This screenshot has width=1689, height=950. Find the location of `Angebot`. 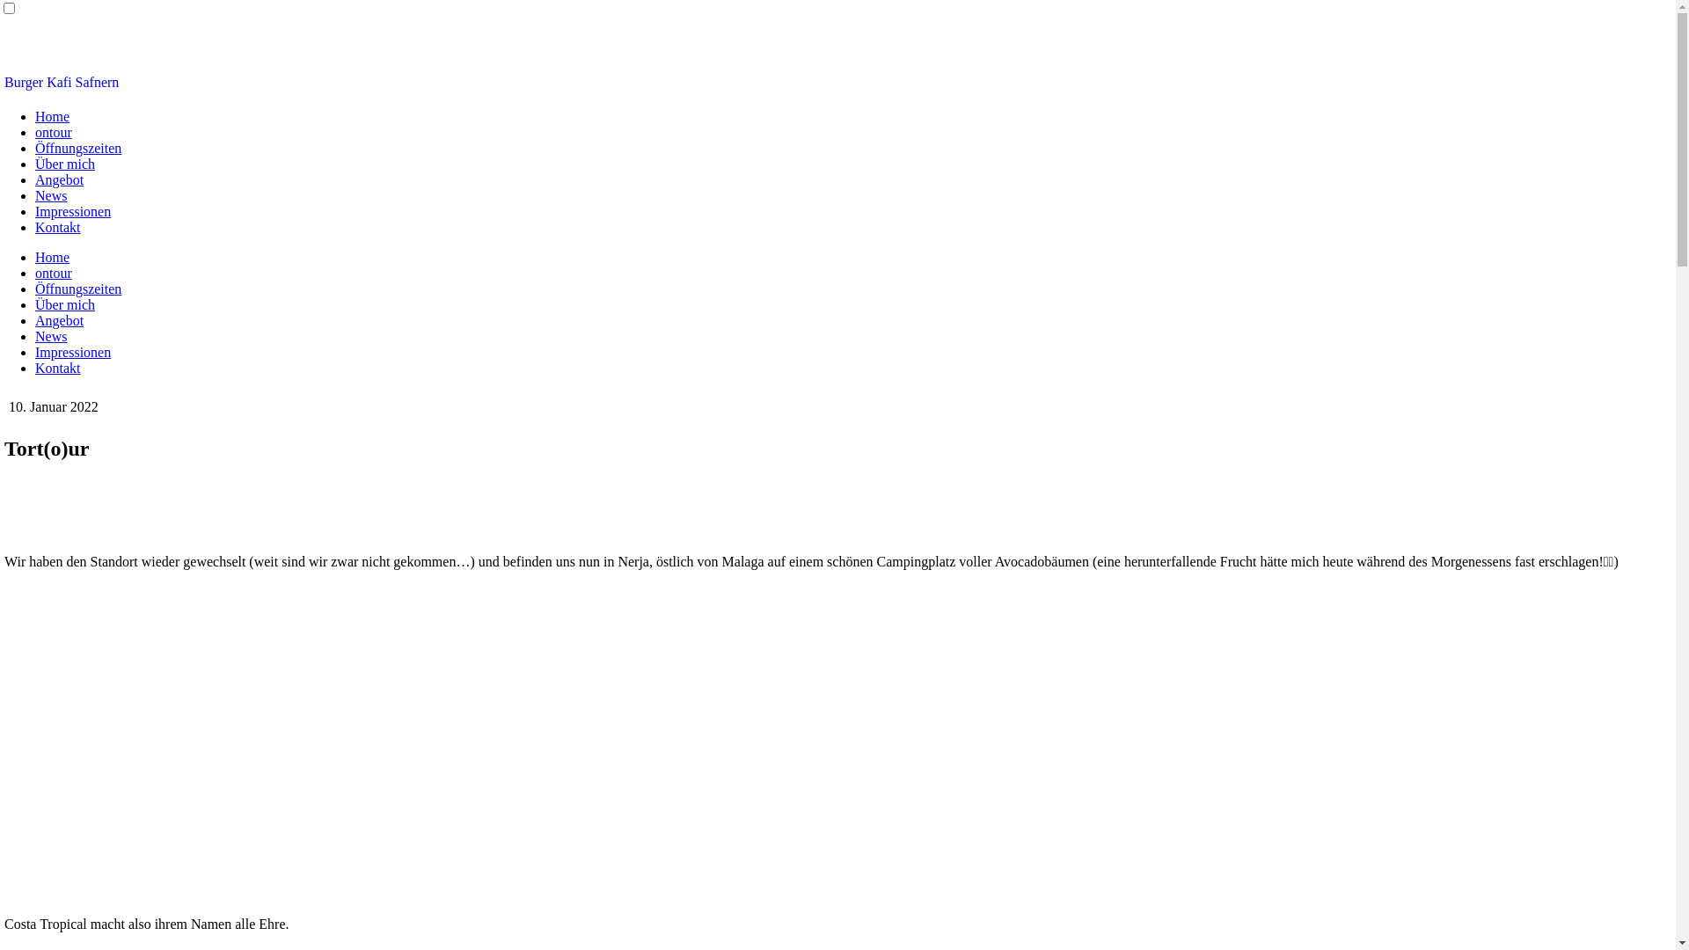

Angebot is located at coordinates (60, 179).